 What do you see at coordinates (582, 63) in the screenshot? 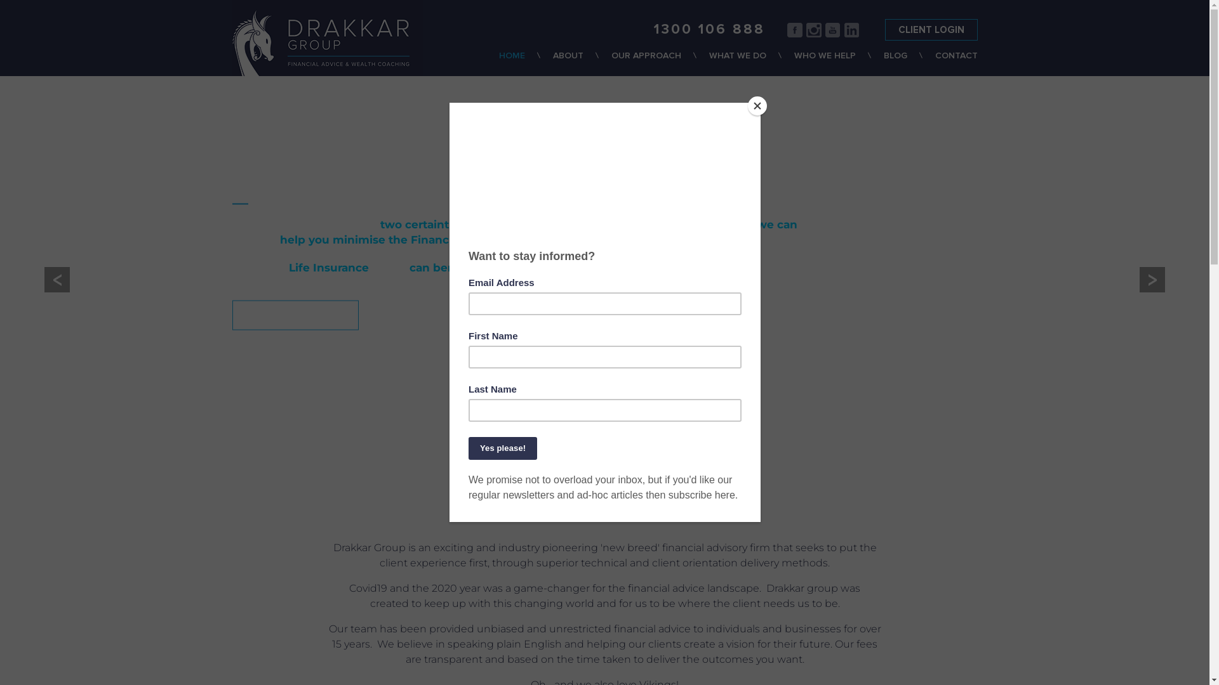
I see `ABOUT` at bounding box center [582, 63].